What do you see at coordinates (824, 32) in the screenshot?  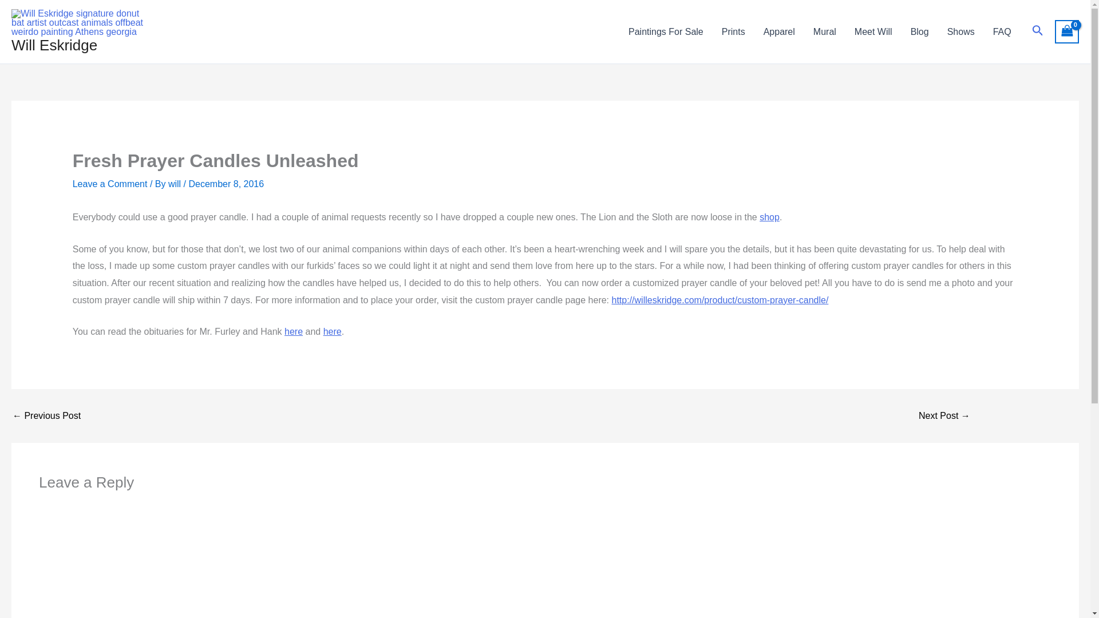 I see `Mural` at bounding box center [824, 32].